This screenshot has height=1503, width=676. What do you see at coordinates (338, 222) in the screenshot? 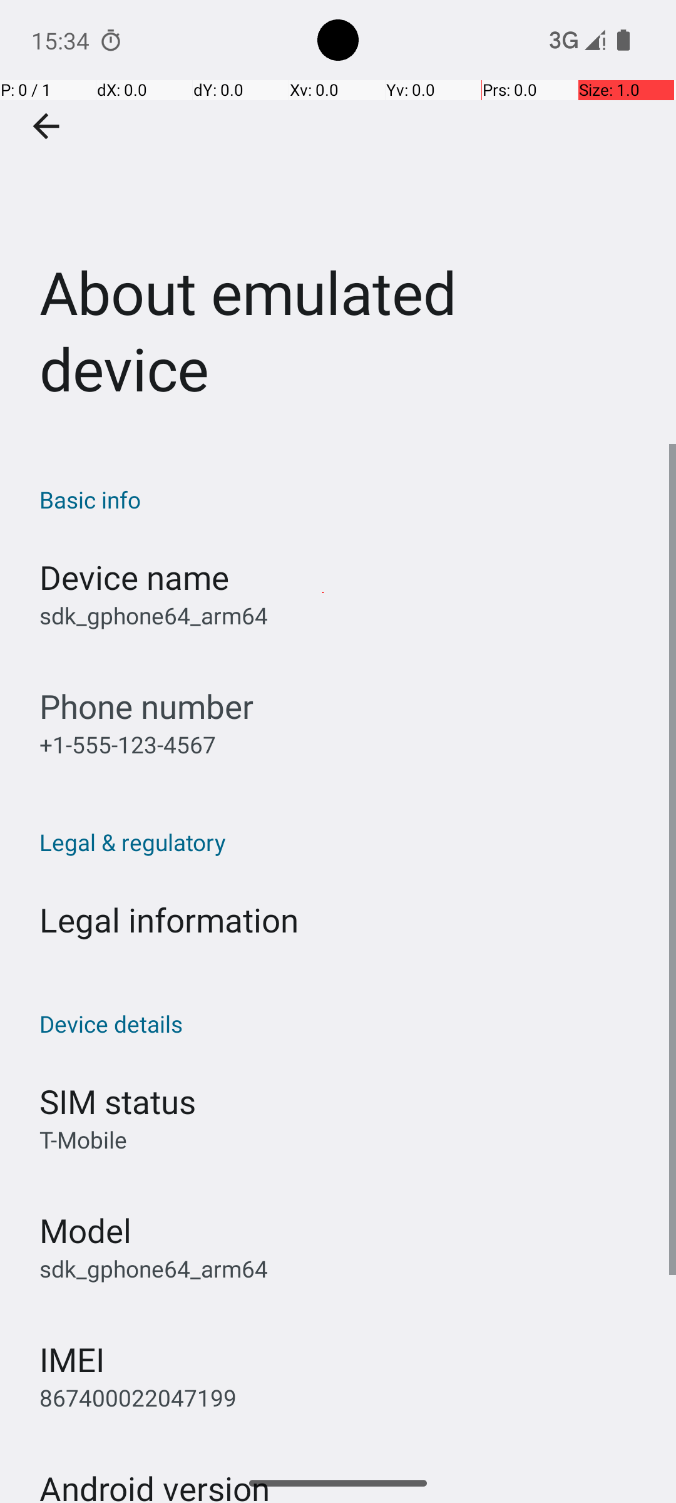
I see `About emulated device` at bounding box center [338, 222].